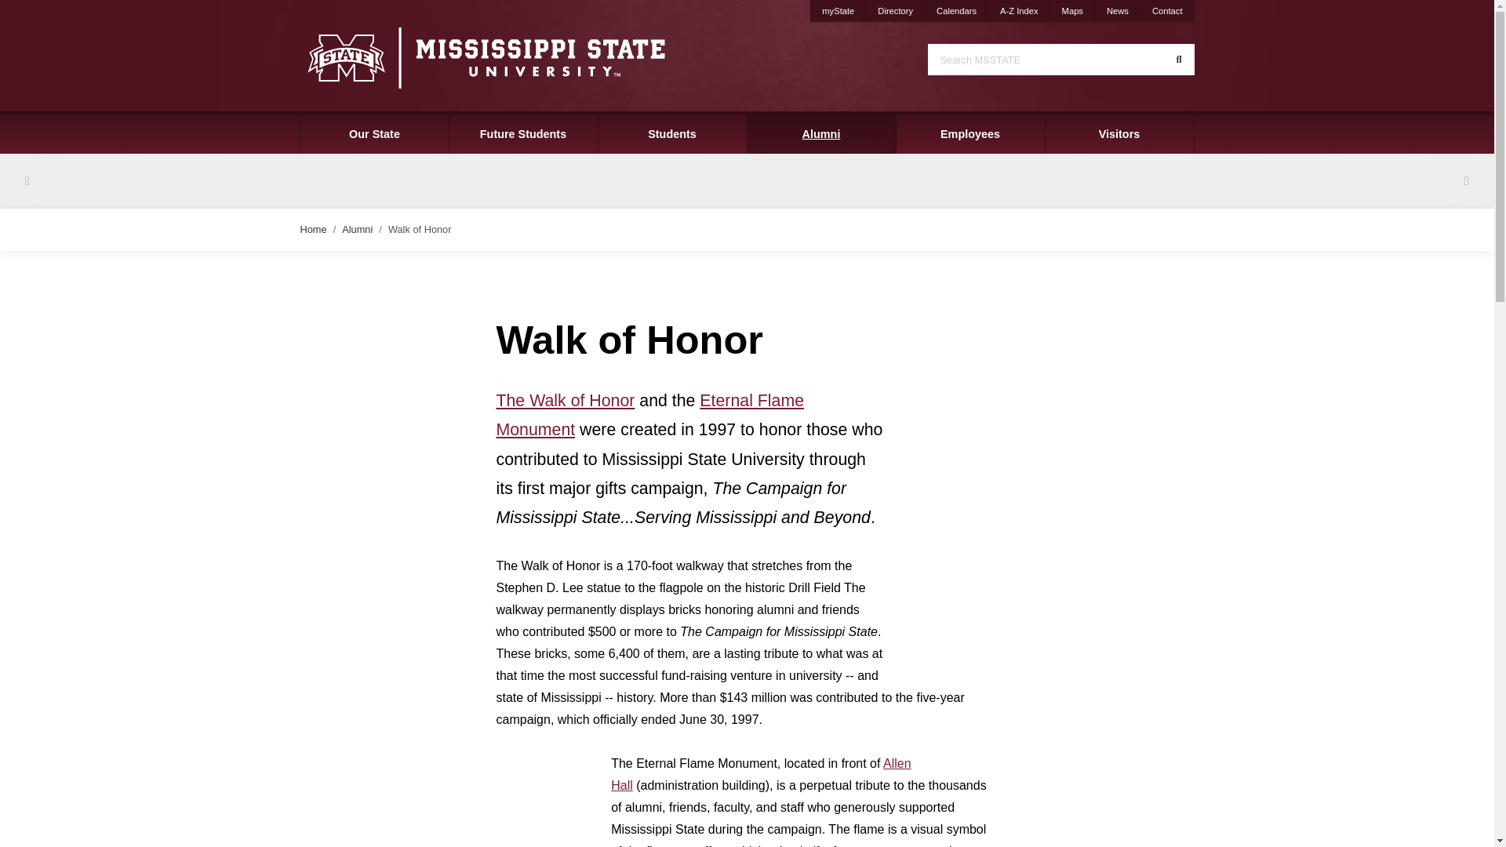 The image size is (1506, 847). What do you see at coordinates (649, 415) in the screenshot?
I see `Locate the Eternal Flame on the Campus Map` at bounding box center [649, 415].